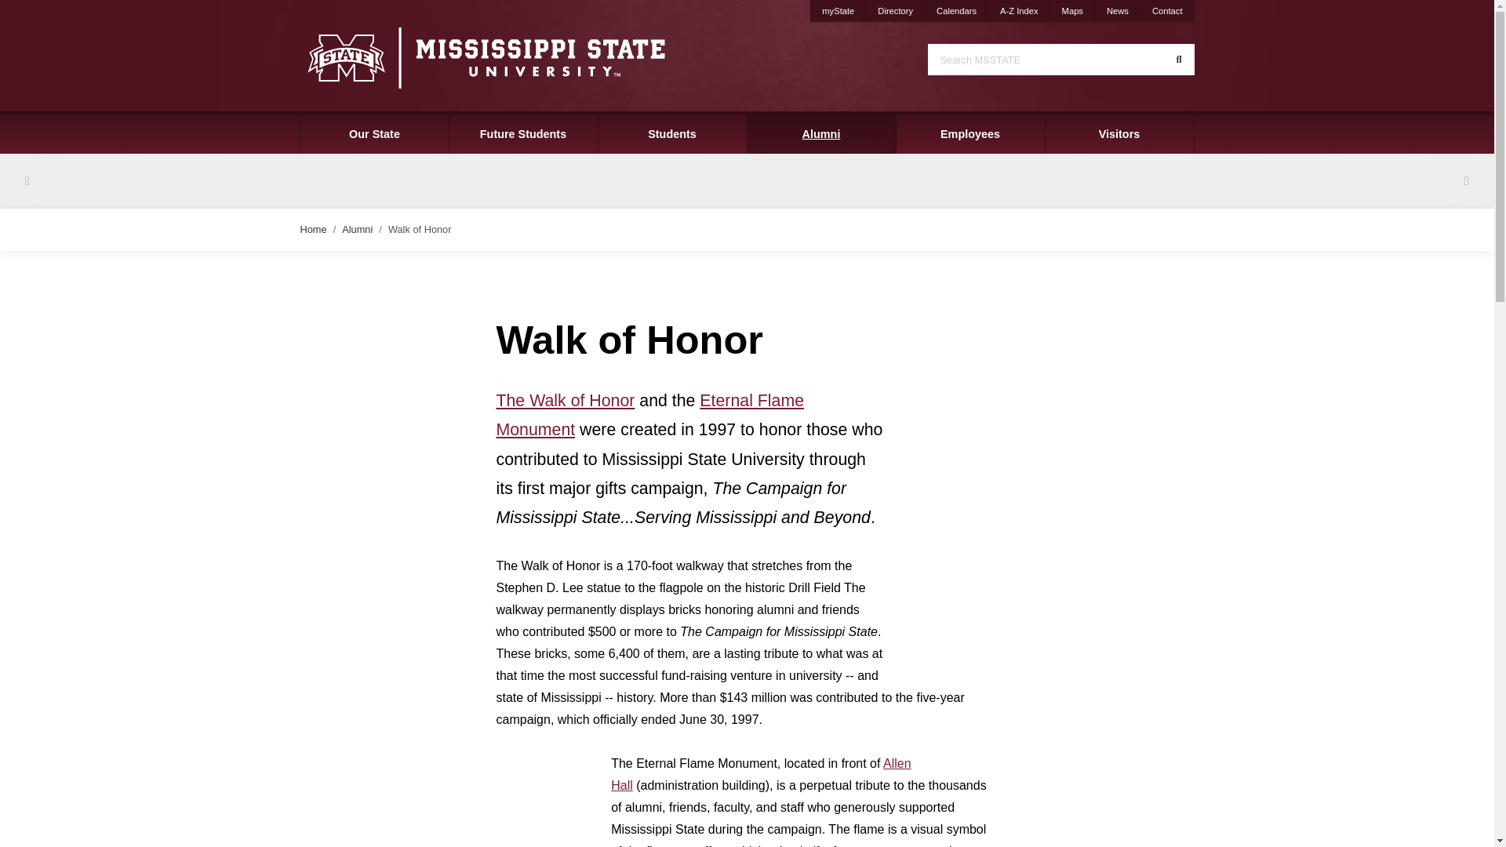 The image size is (1506, 847). What do you see at coordinates (649, 415) in the screenshot?
I see `Locate the Eternal Flame on the Campus Map` at bounding box center [649, 415].